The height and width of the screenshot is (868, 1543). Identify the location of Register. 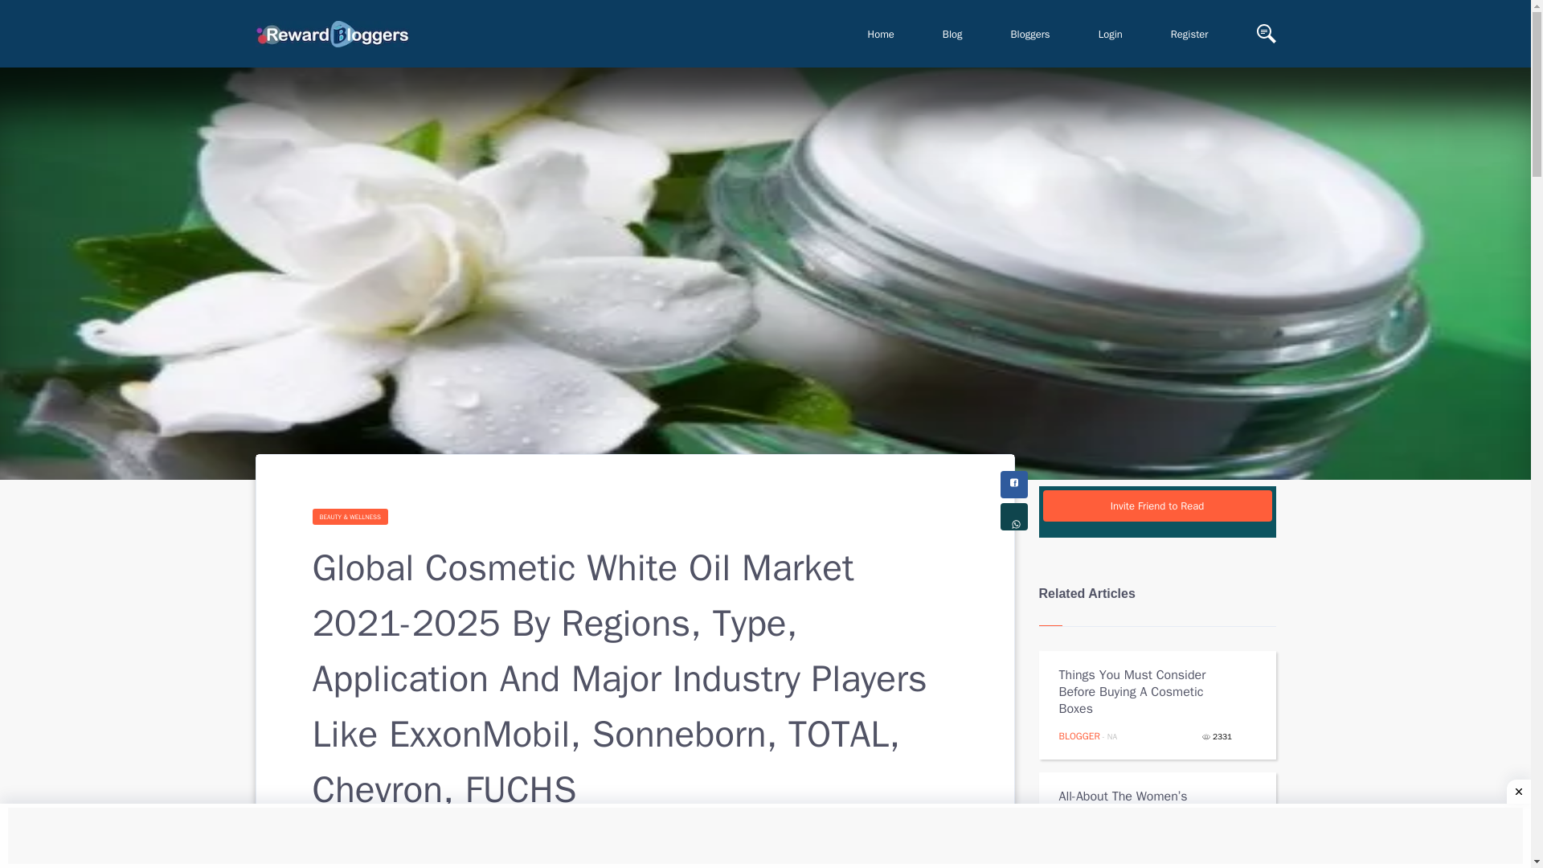
(1189, 34).